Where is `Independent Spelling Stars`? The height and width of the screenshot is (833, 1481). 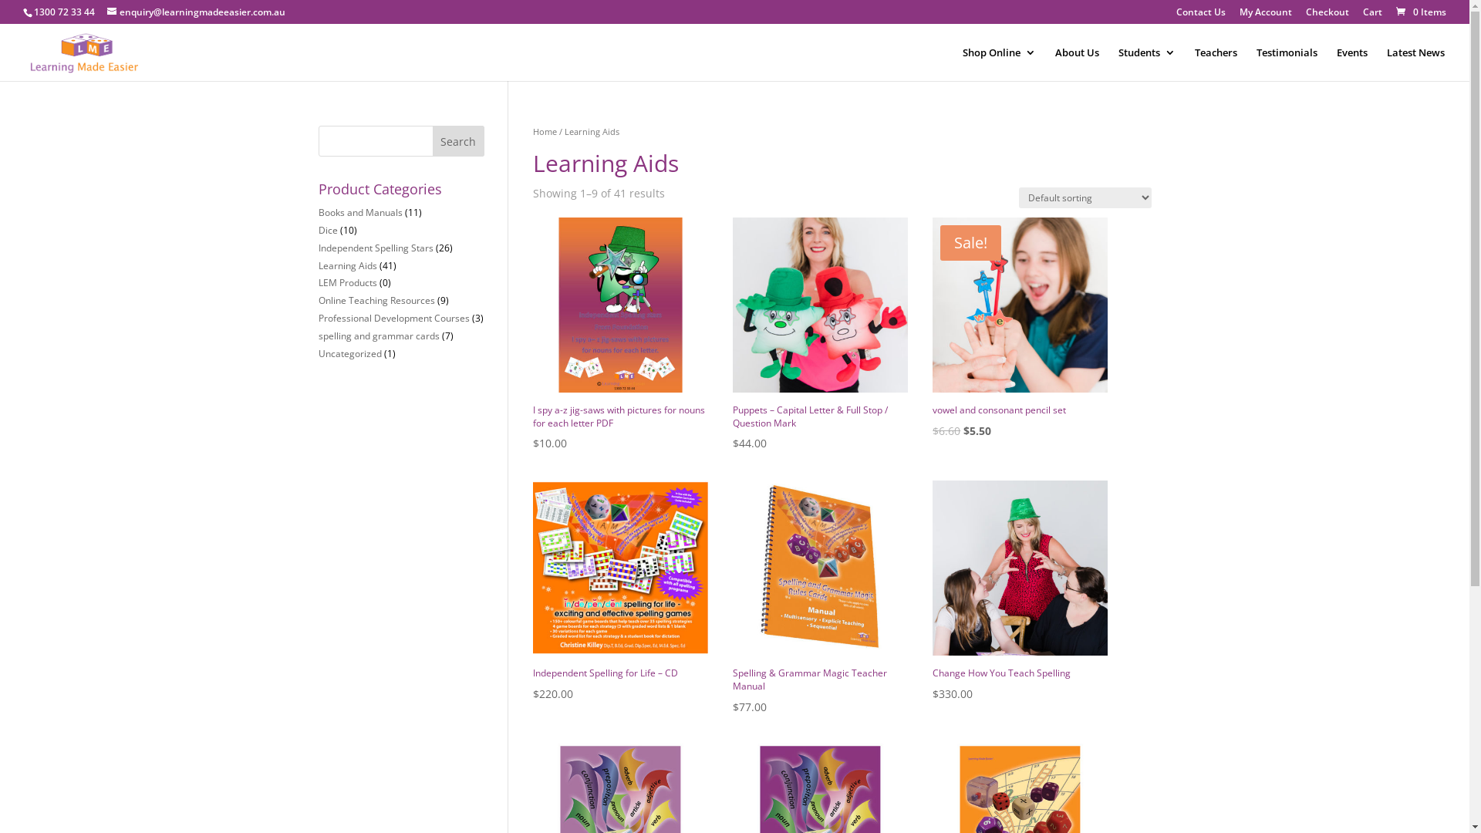
Independent Spelling Stars is located at coordinates (375, 248).